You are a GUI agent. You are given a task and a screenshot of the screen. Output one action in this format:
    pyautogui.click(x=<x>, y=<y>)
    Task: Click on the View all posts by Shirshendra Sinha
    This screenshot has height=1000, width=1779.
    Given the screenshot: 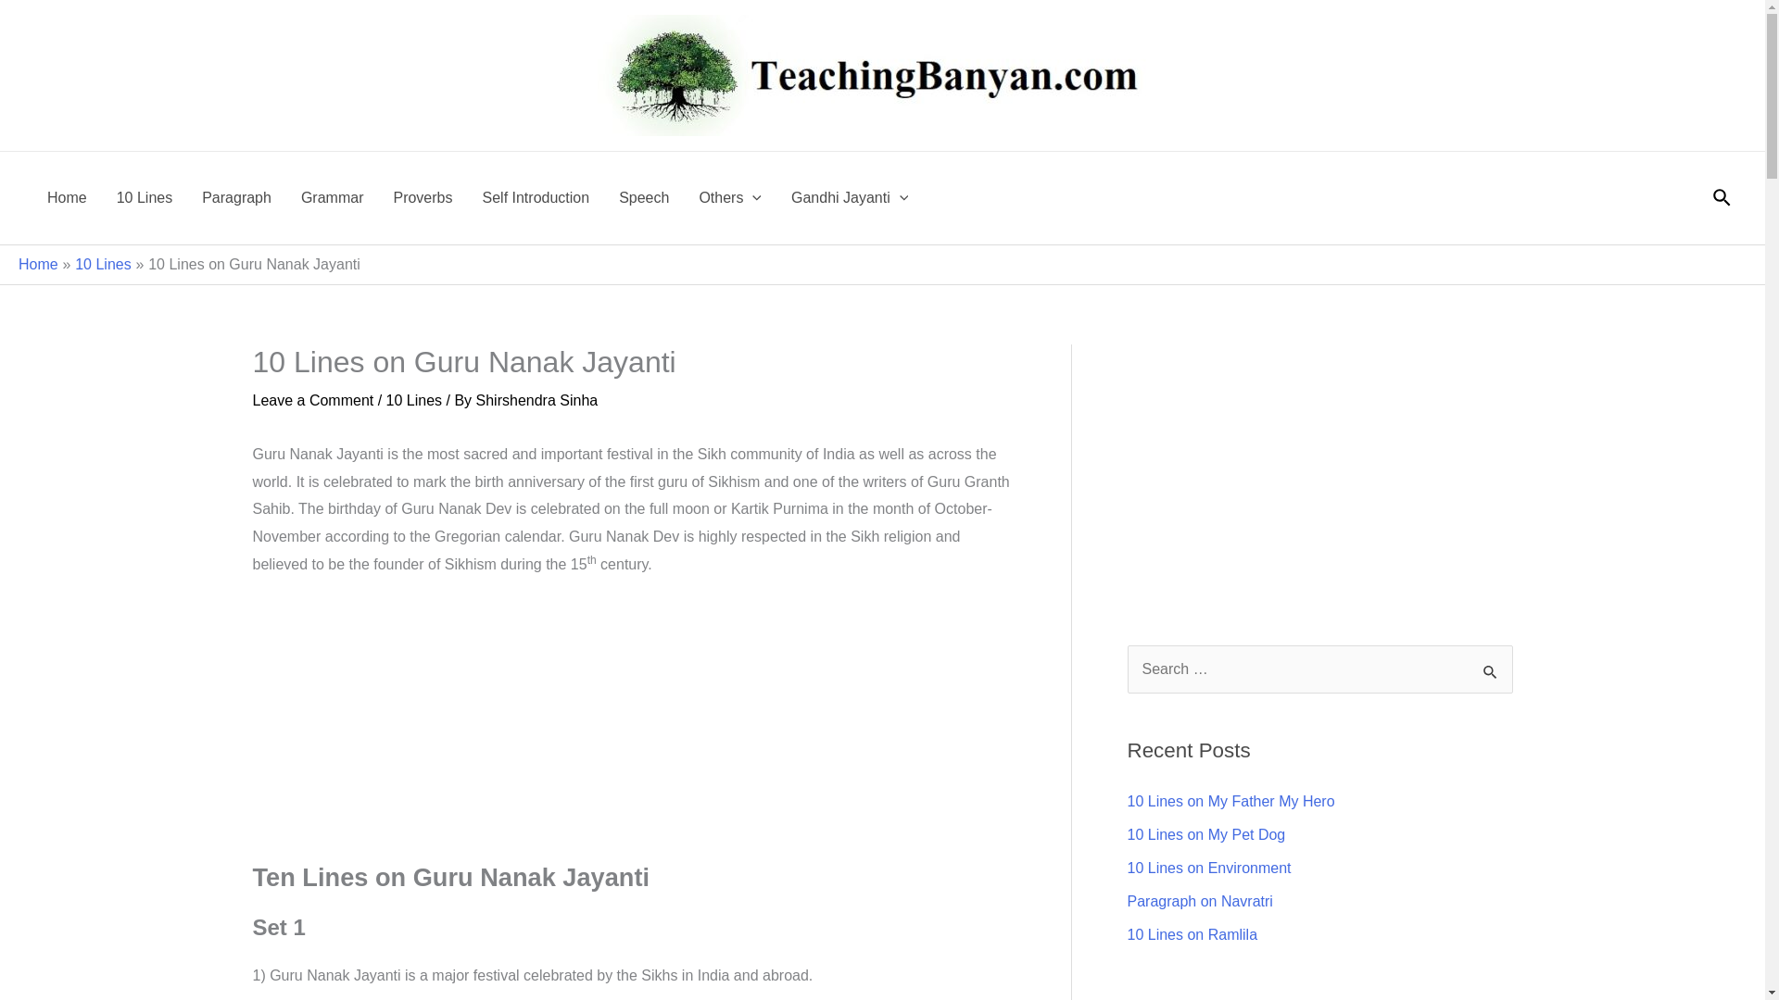 What is the action you would take?
    pyautogui.click(x=537, y=400)
    